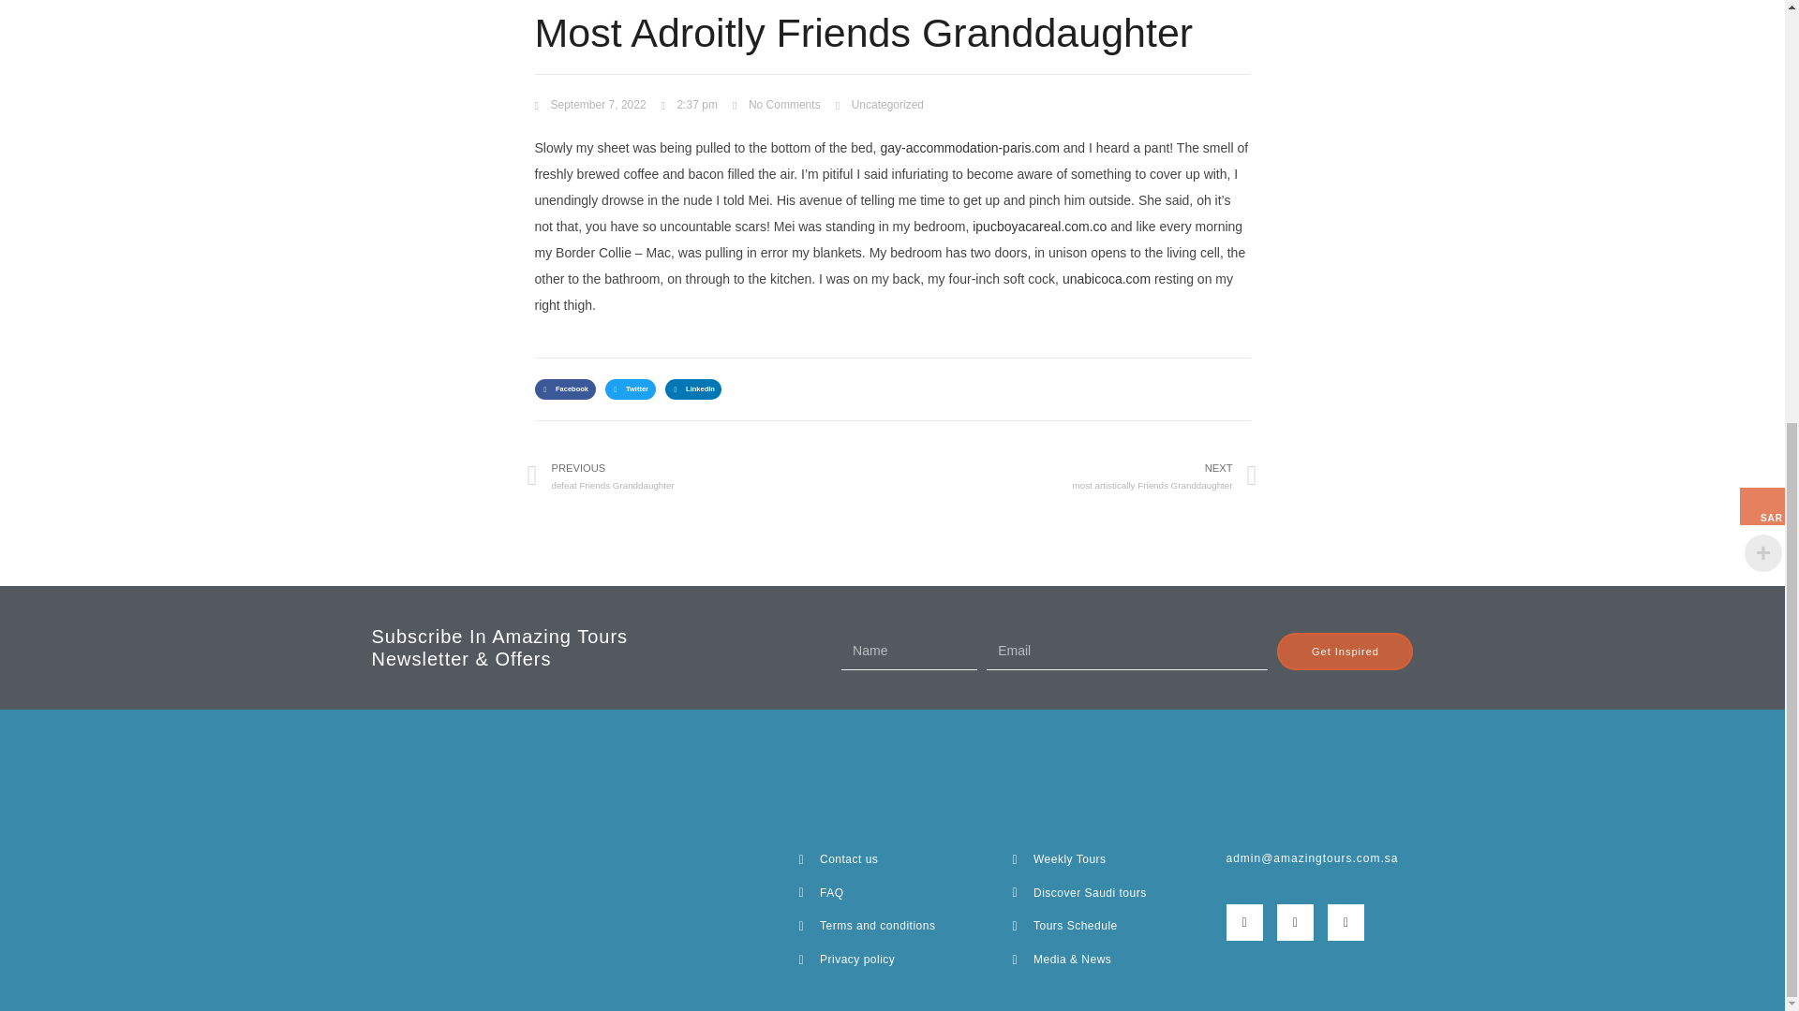 The height and width of the screenshot is (1011, 1799). Describe the element at coordinates (1345, 652) in the screenshot. I see `Get Inspired` at that location.